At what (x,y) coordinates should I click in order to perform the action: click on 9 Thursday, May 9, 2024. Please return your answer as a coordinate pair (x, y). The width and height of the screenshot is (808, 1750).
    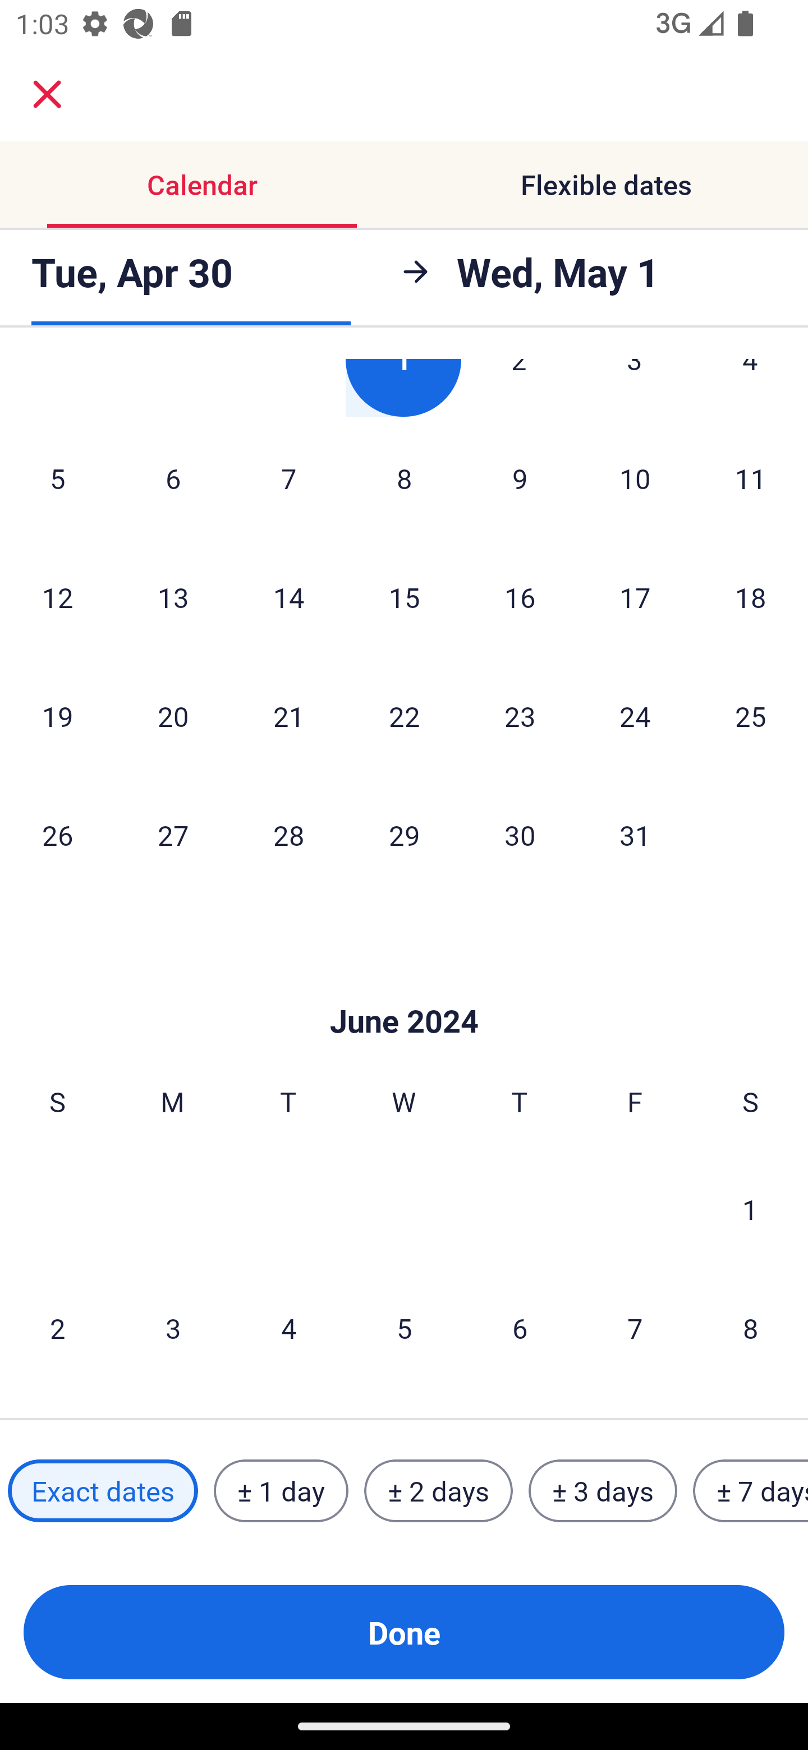
    Looking at the image, I should click on (520, 477).